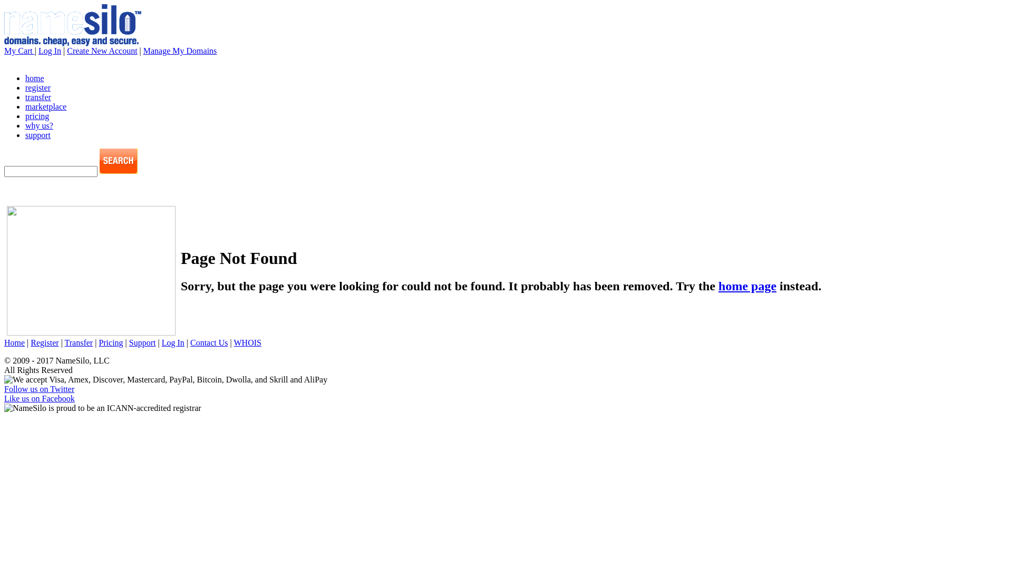  What do you see at coordinates (37, 116) in the screenshot?
I see `pricing` at bounding box center [37, 116].